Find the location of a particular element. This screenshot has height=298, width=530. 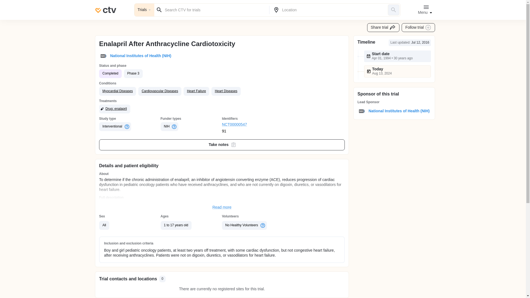

Take notes is located at coordinates (222, 145).